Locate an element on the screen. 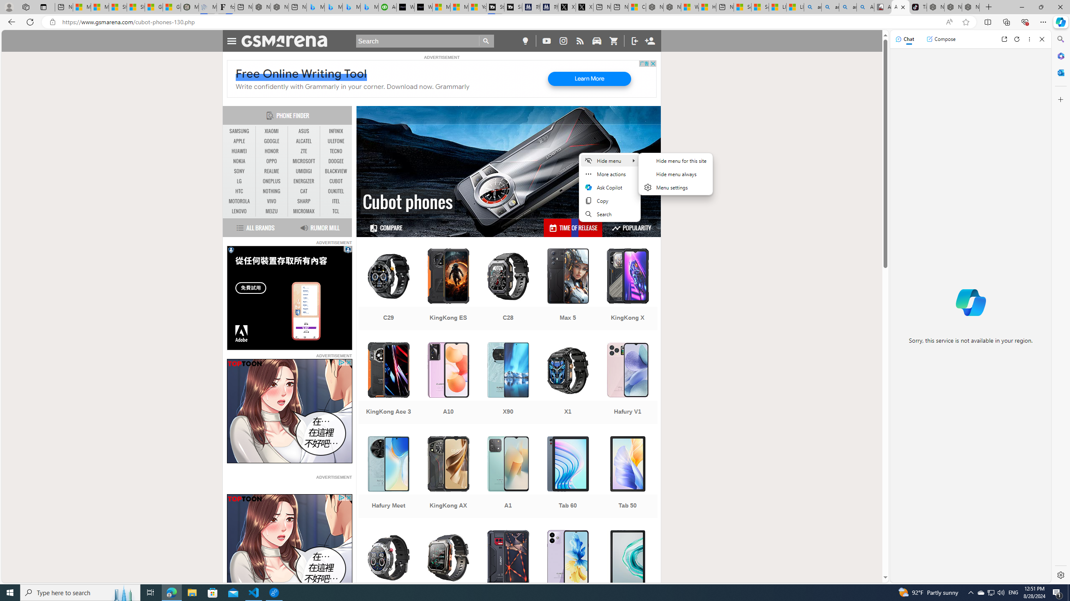  Learn More is located at coordinates (589, 79).